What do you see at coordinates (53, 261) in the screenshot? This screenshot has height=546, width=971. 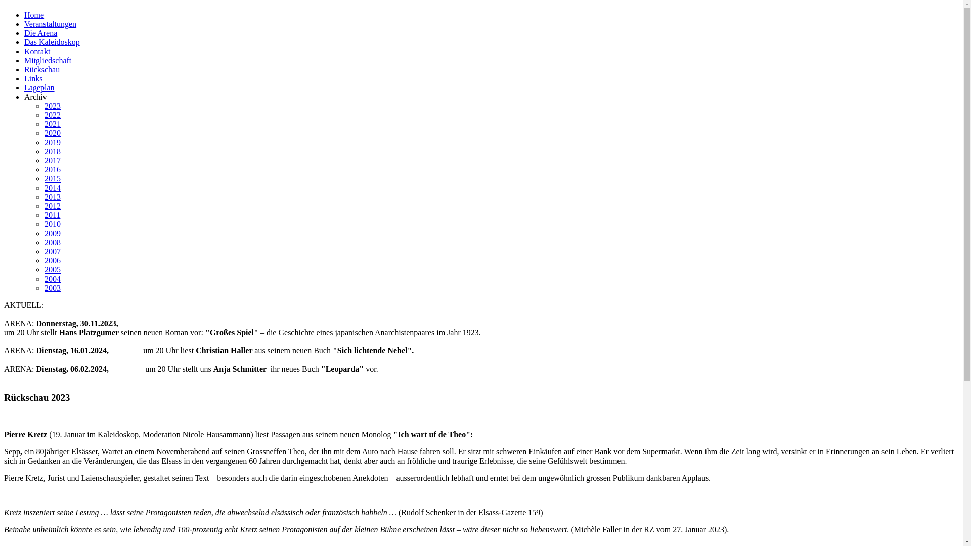 I see `2006` at bounding box center [53, 261].